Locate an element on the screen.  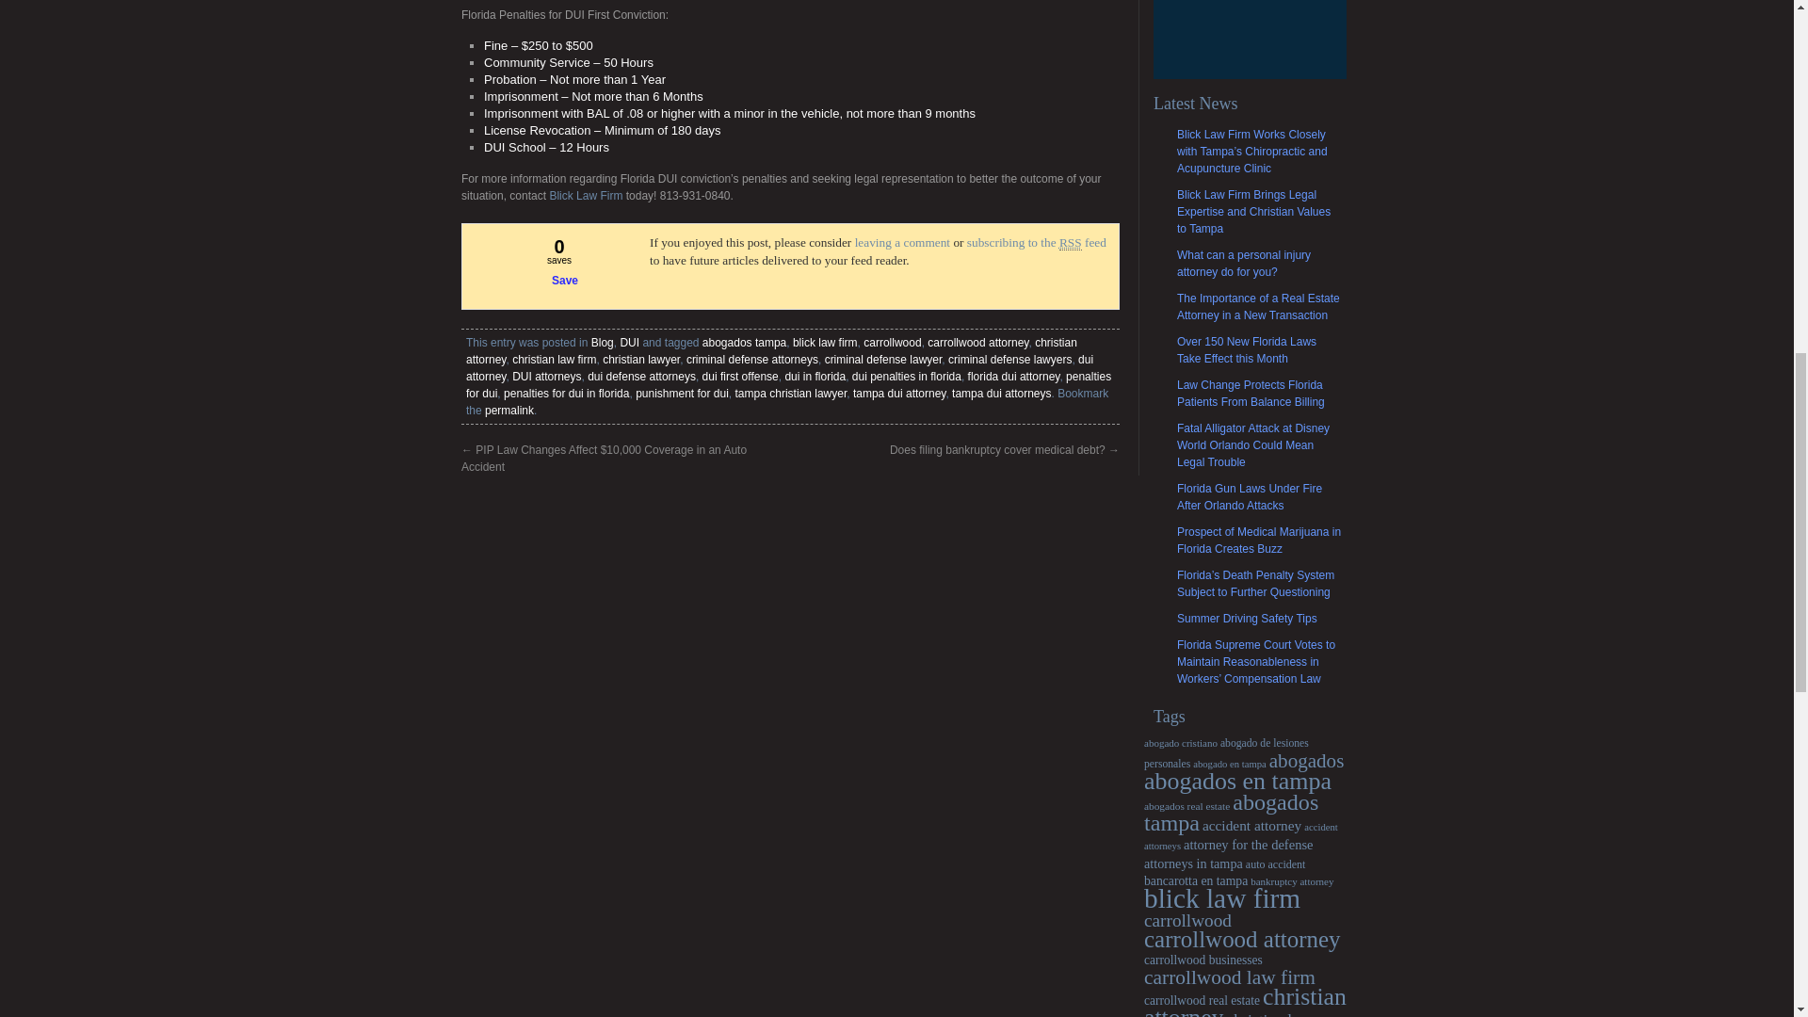
Syndicate this site using RSS is located at coordinates (1037, 242).